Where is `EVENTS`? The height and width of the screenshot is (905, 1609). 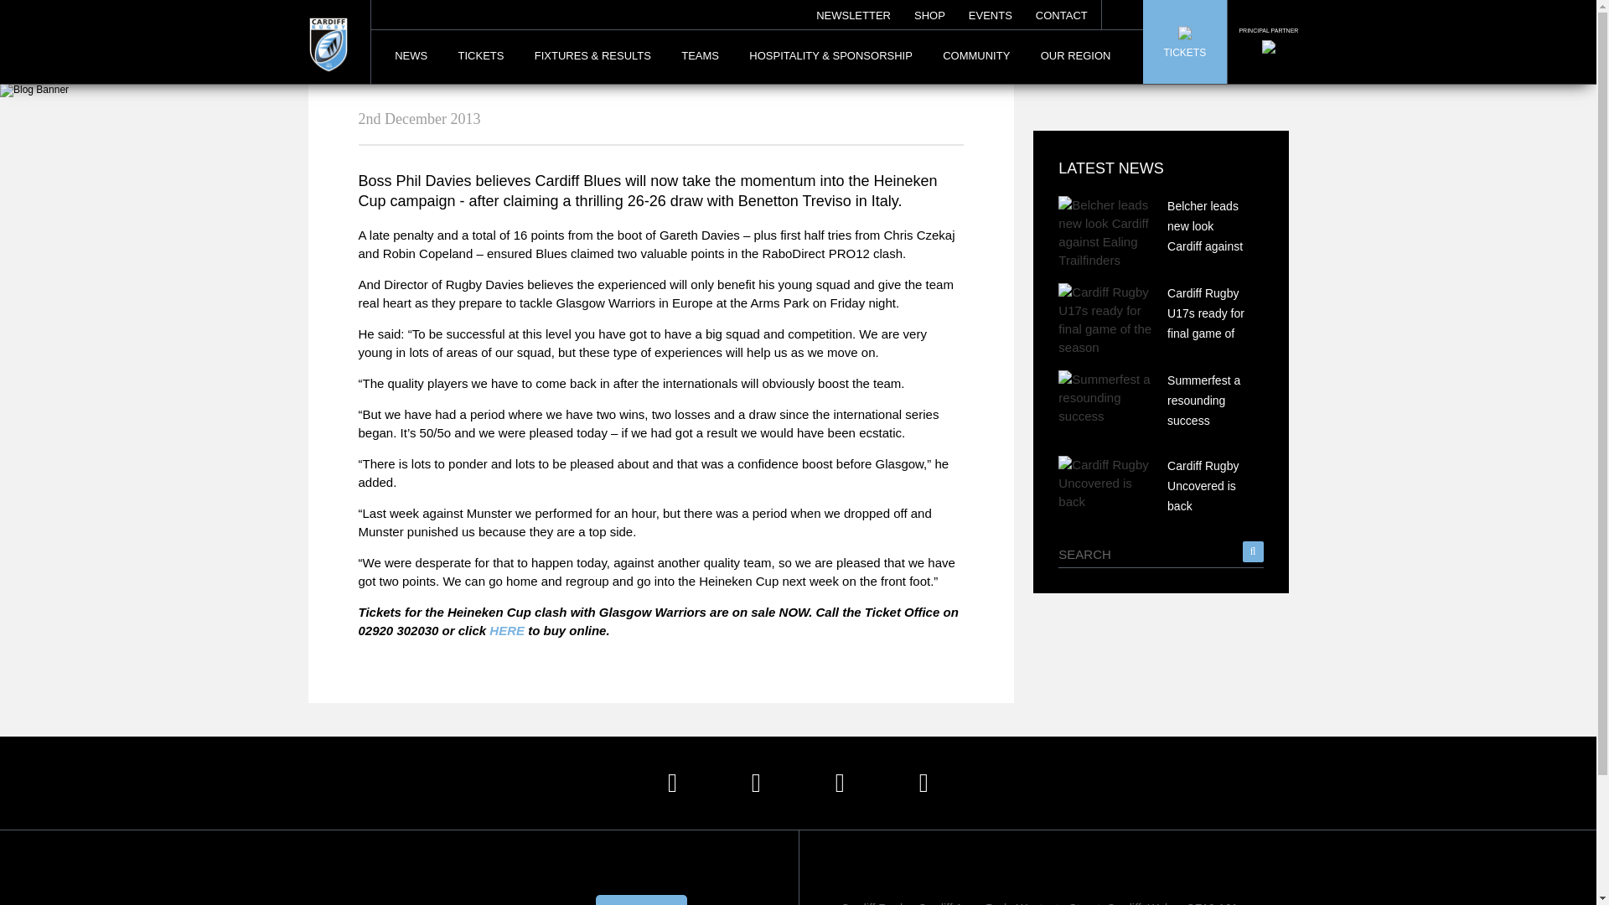 EVENTS is located at coordinates (990, 10).